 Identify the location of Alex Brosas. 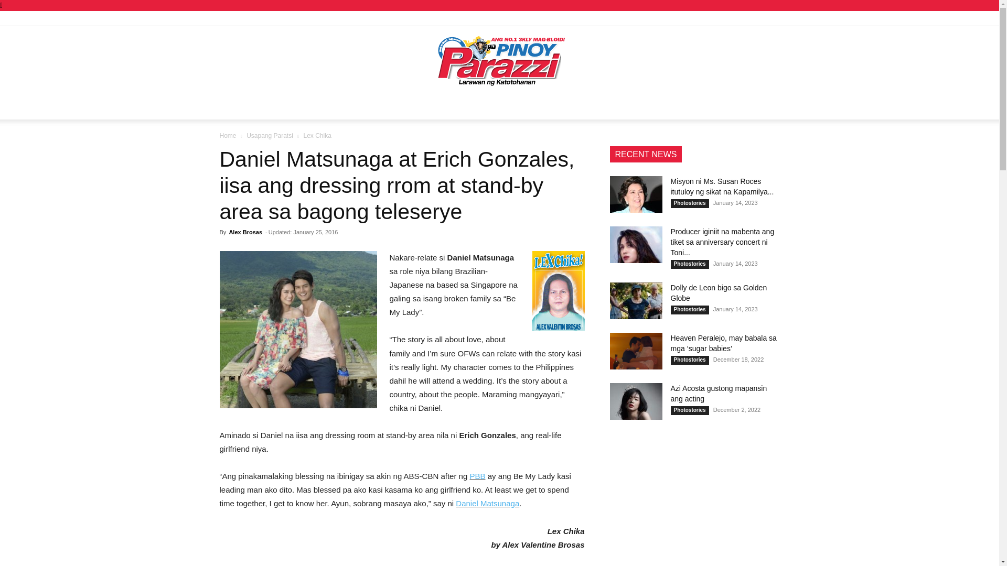
(245, 232).